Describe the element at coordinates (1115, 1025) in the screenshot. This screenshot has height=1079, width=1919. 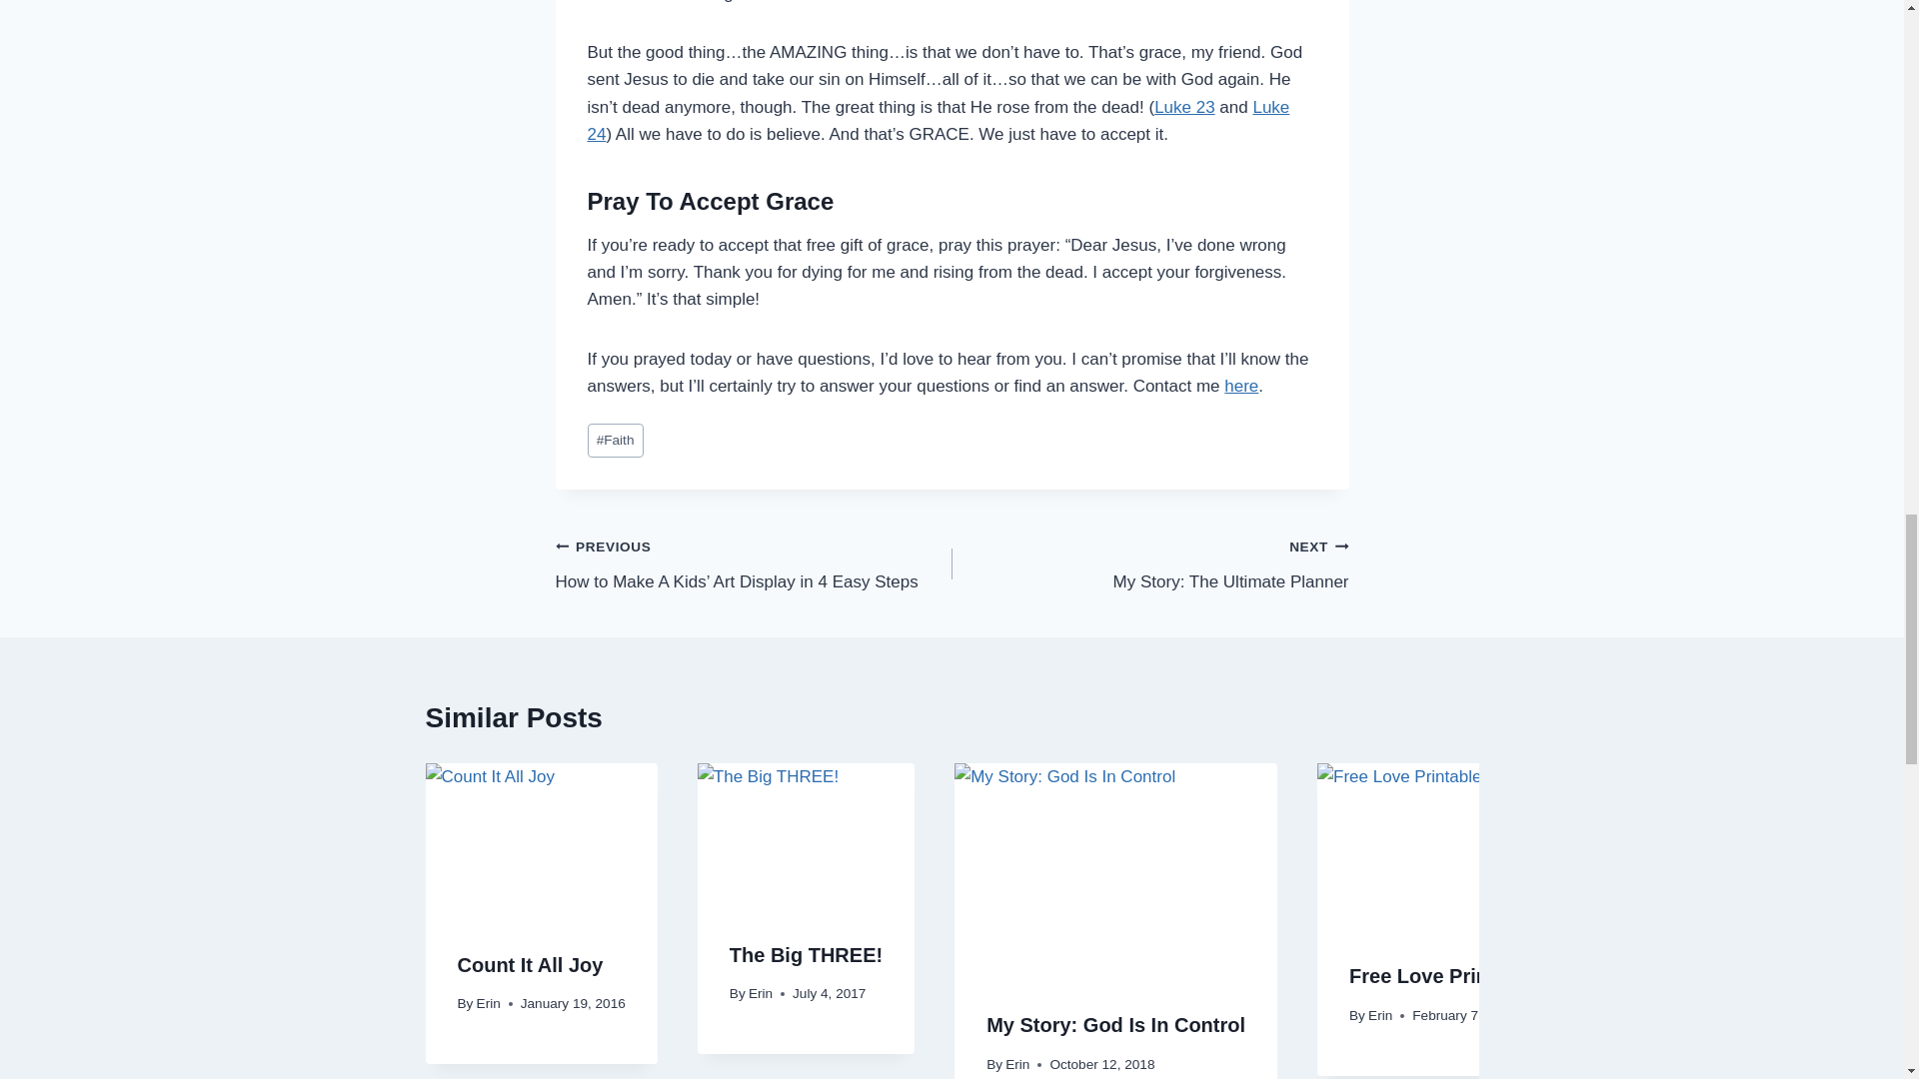
I see `My Story: God Is In Control` at that location.